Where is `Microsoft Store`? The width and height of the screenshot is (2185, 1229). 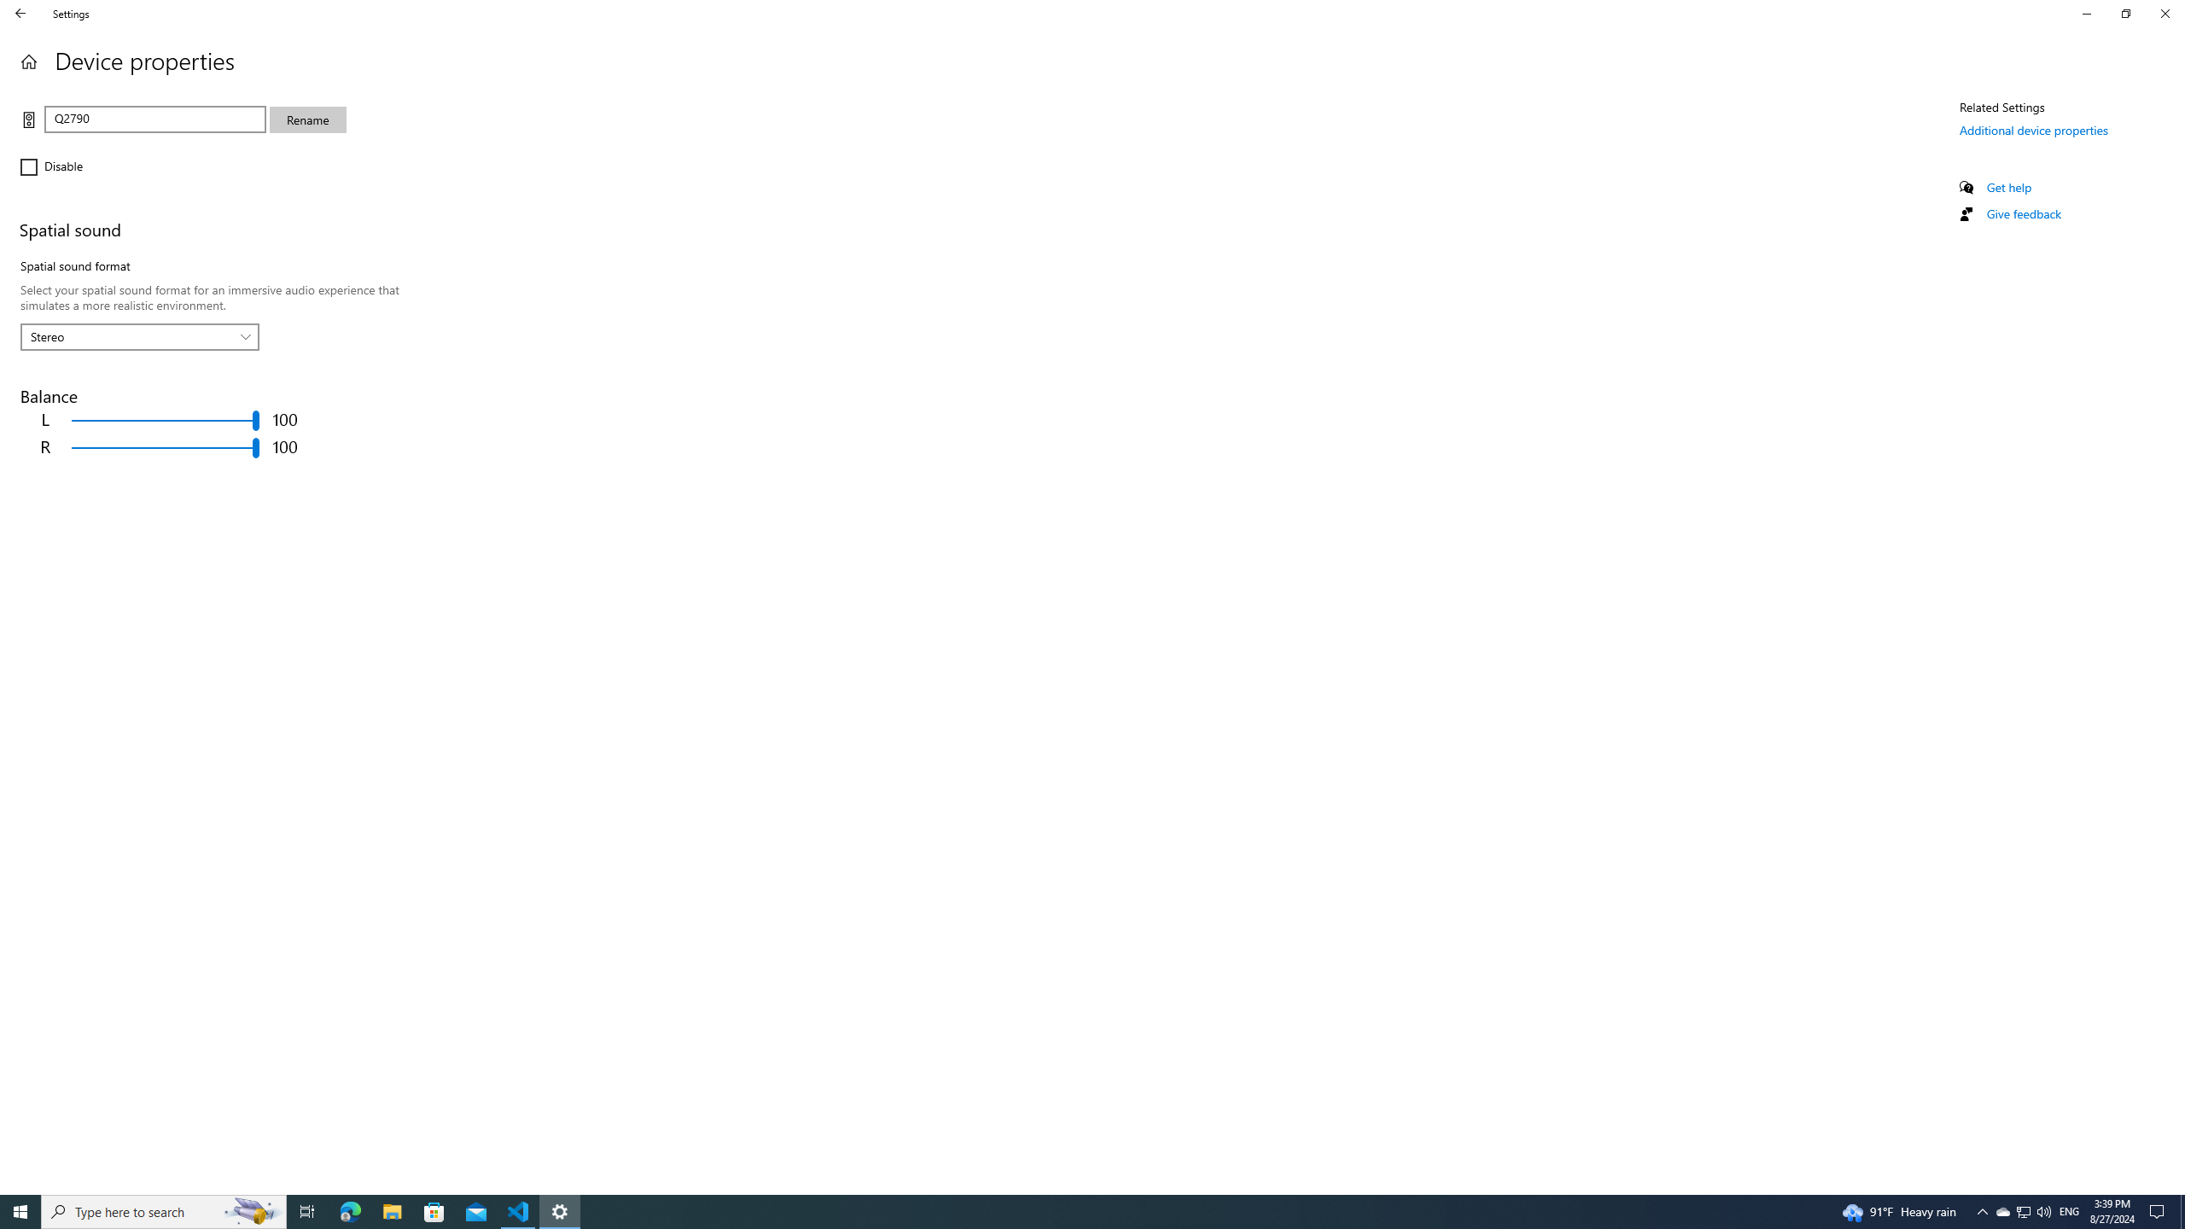 Microsoft Store is located at coordinates (434, 1212).